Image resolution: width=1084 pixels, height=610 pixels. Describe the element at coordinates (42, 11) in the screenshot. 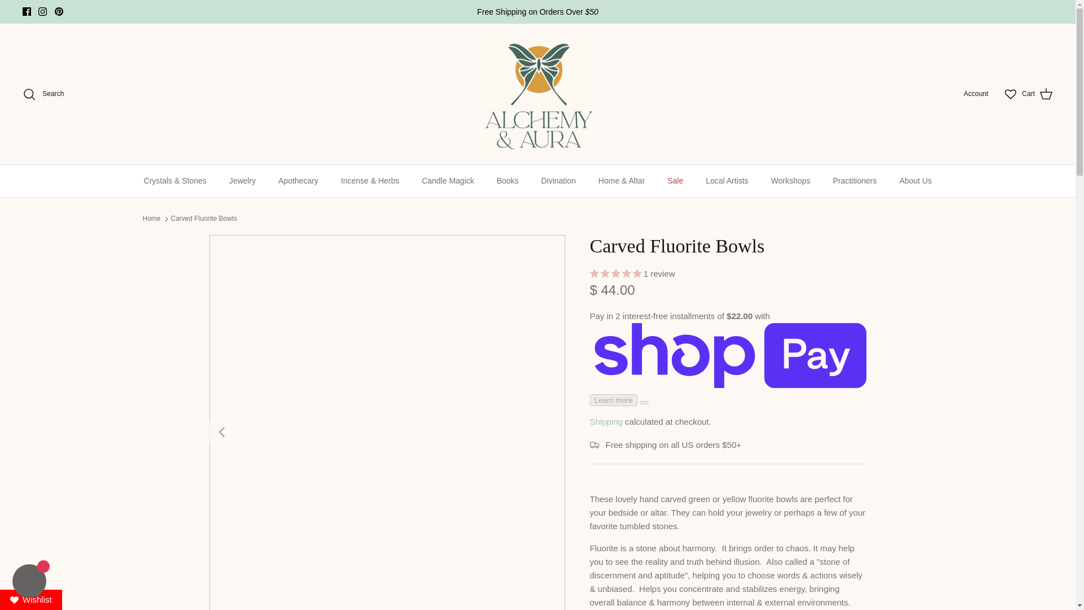

I see `Instagram` at that location.